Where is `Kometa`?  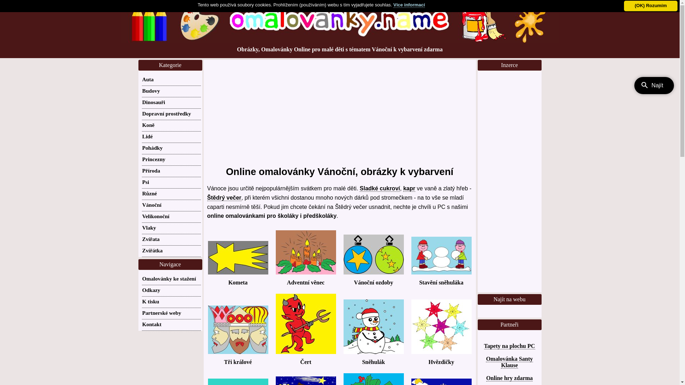 Kometa is located at coordinates (238, 263).